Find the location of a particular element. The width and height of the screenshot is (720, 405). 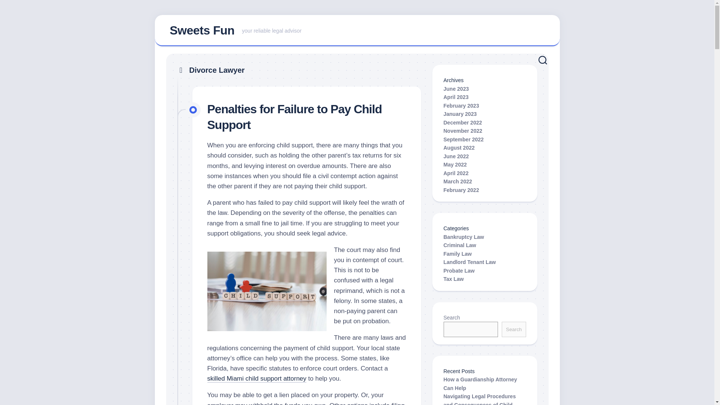

Landlord Tenant Law is located at coordinates (469, 262).